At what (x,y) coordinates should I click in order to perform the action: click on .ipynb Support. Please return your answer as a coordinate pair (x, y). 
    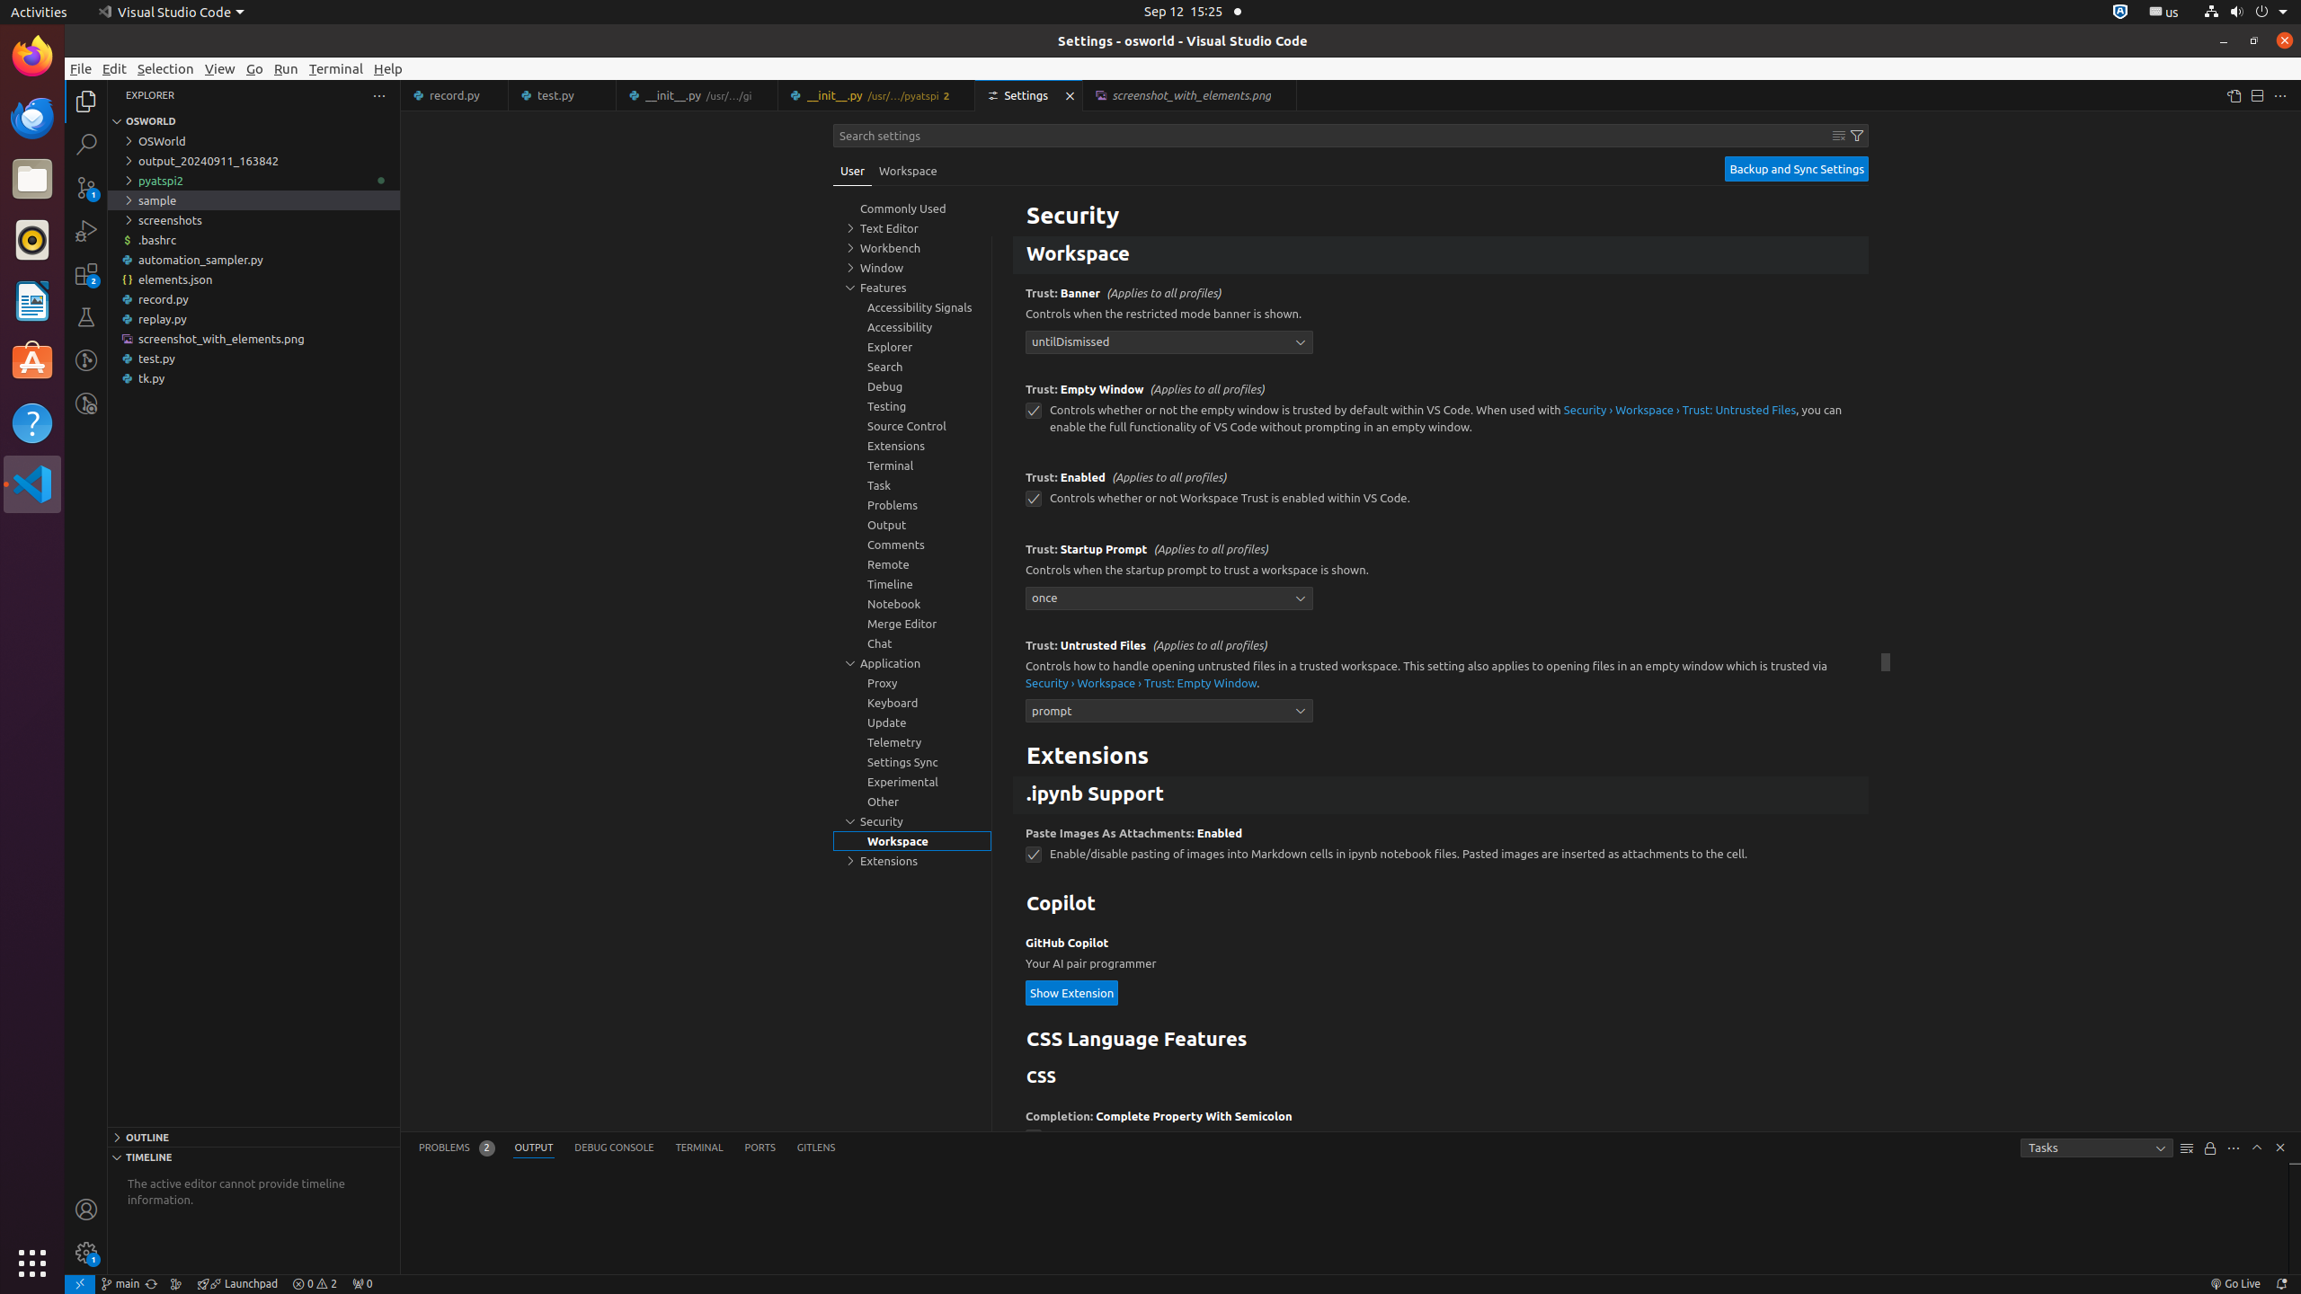
    Looking at the image, I should click on (1441, 795).